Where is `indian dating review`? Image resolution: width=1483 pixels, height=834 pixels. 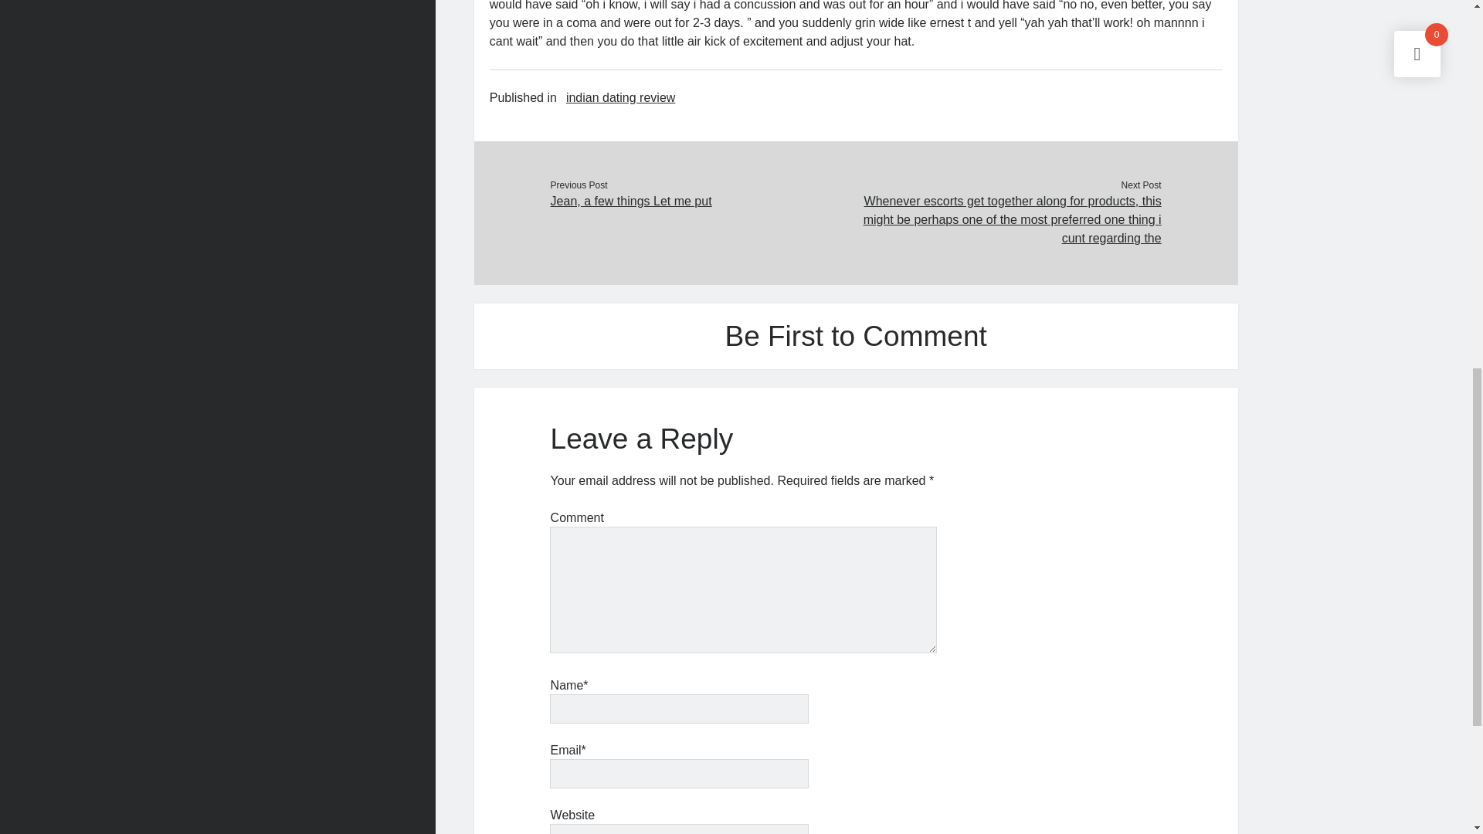
indian dating review is located at coordinates (620, 97).